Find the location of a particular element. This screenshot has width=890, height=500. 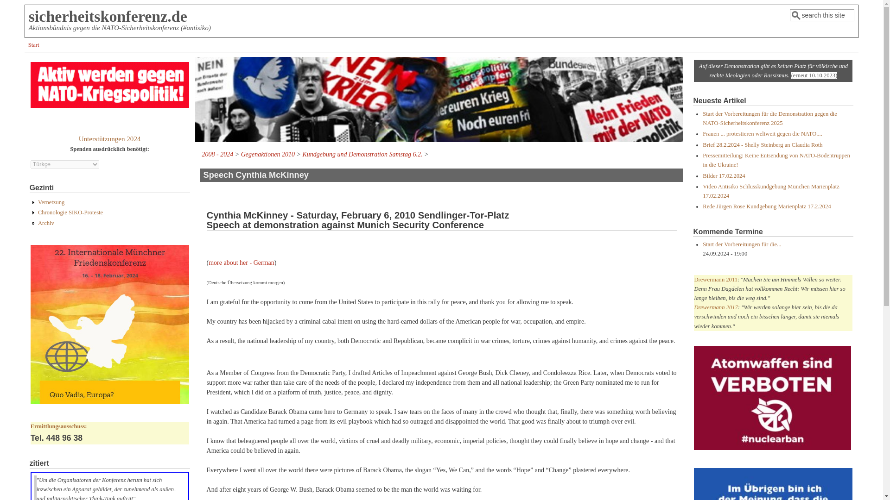

Archiv is located at coordinates (46, 223).